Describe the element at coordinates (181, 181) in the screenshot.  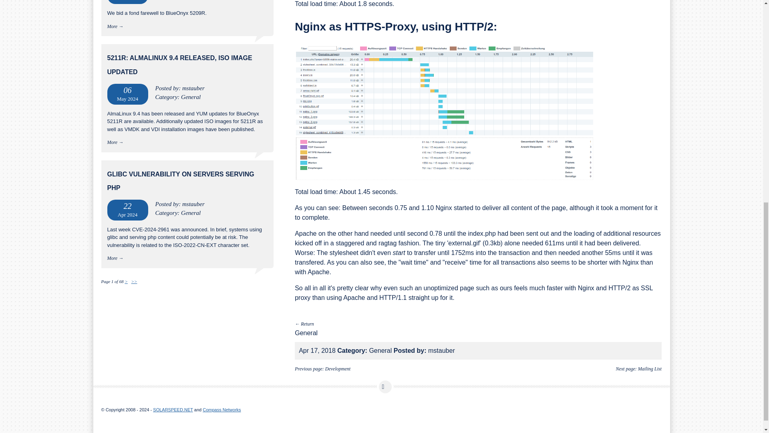
I see `GLIBC Vulnerability on Servers Serving PHP` at that location.